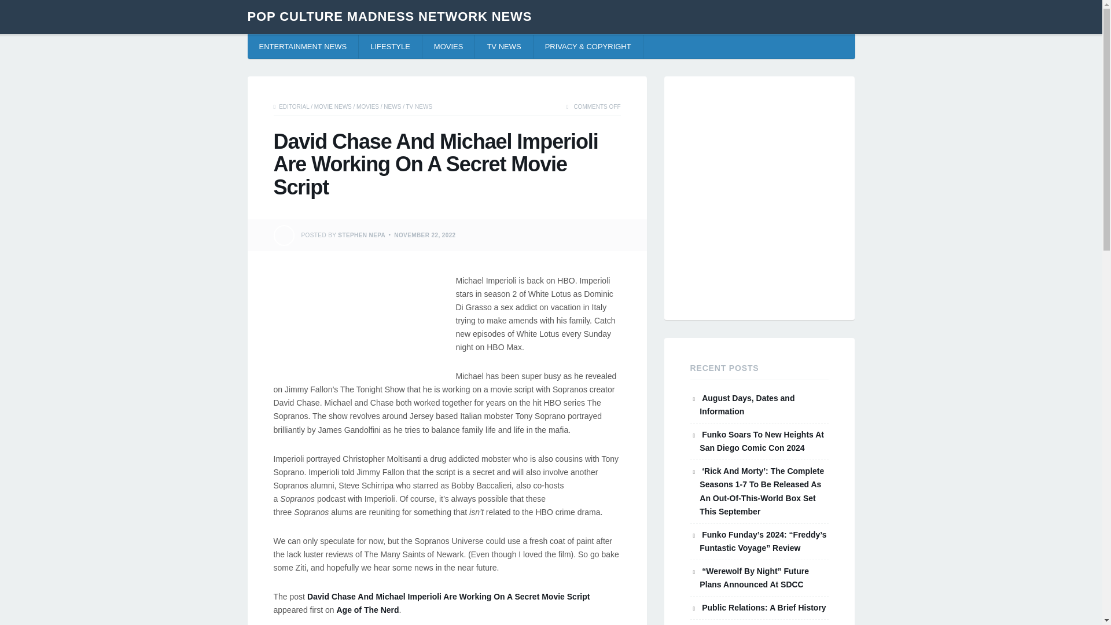 The height and width of the screenshot is (625, 1111). I want to click on Public Relations: A Brief History, so click(764, 608).